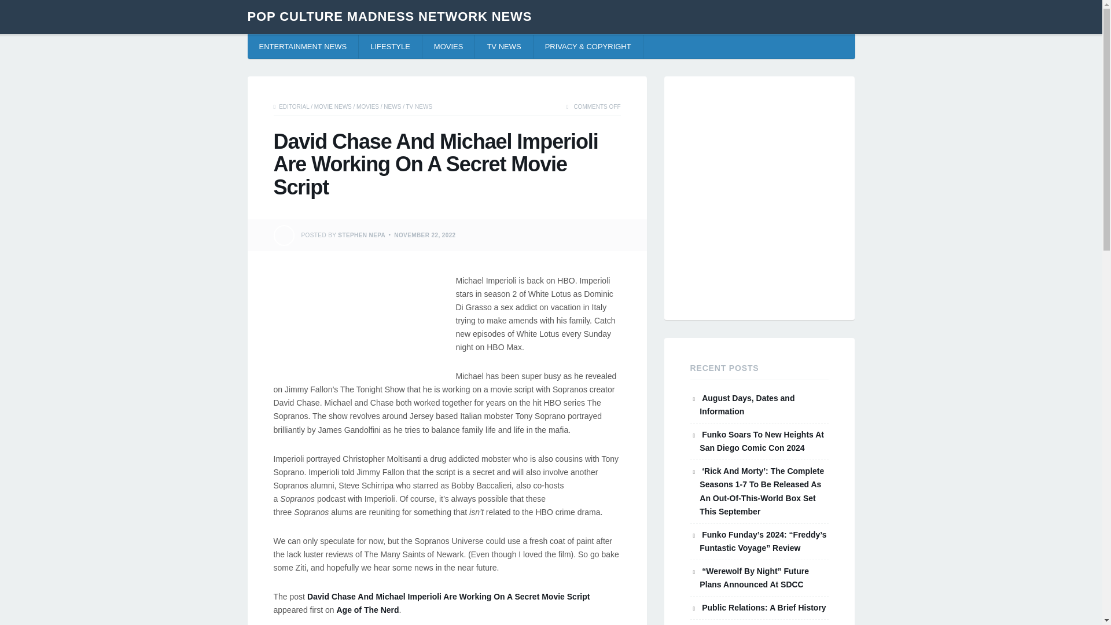 The height and width of the screenshot is (625, 1111). I want to click on Public Relations: A Brief History, so click(764, 608).